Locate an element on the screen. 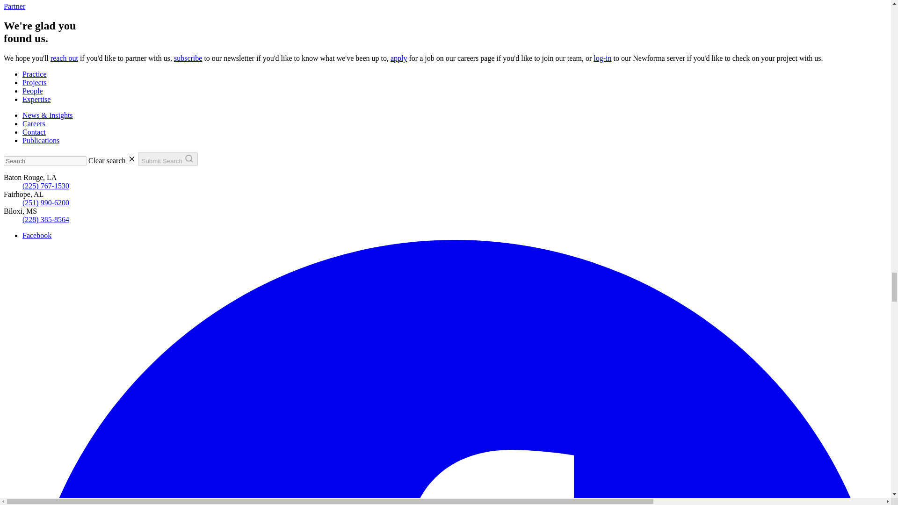  log-in is located at coordinates (64, 58).